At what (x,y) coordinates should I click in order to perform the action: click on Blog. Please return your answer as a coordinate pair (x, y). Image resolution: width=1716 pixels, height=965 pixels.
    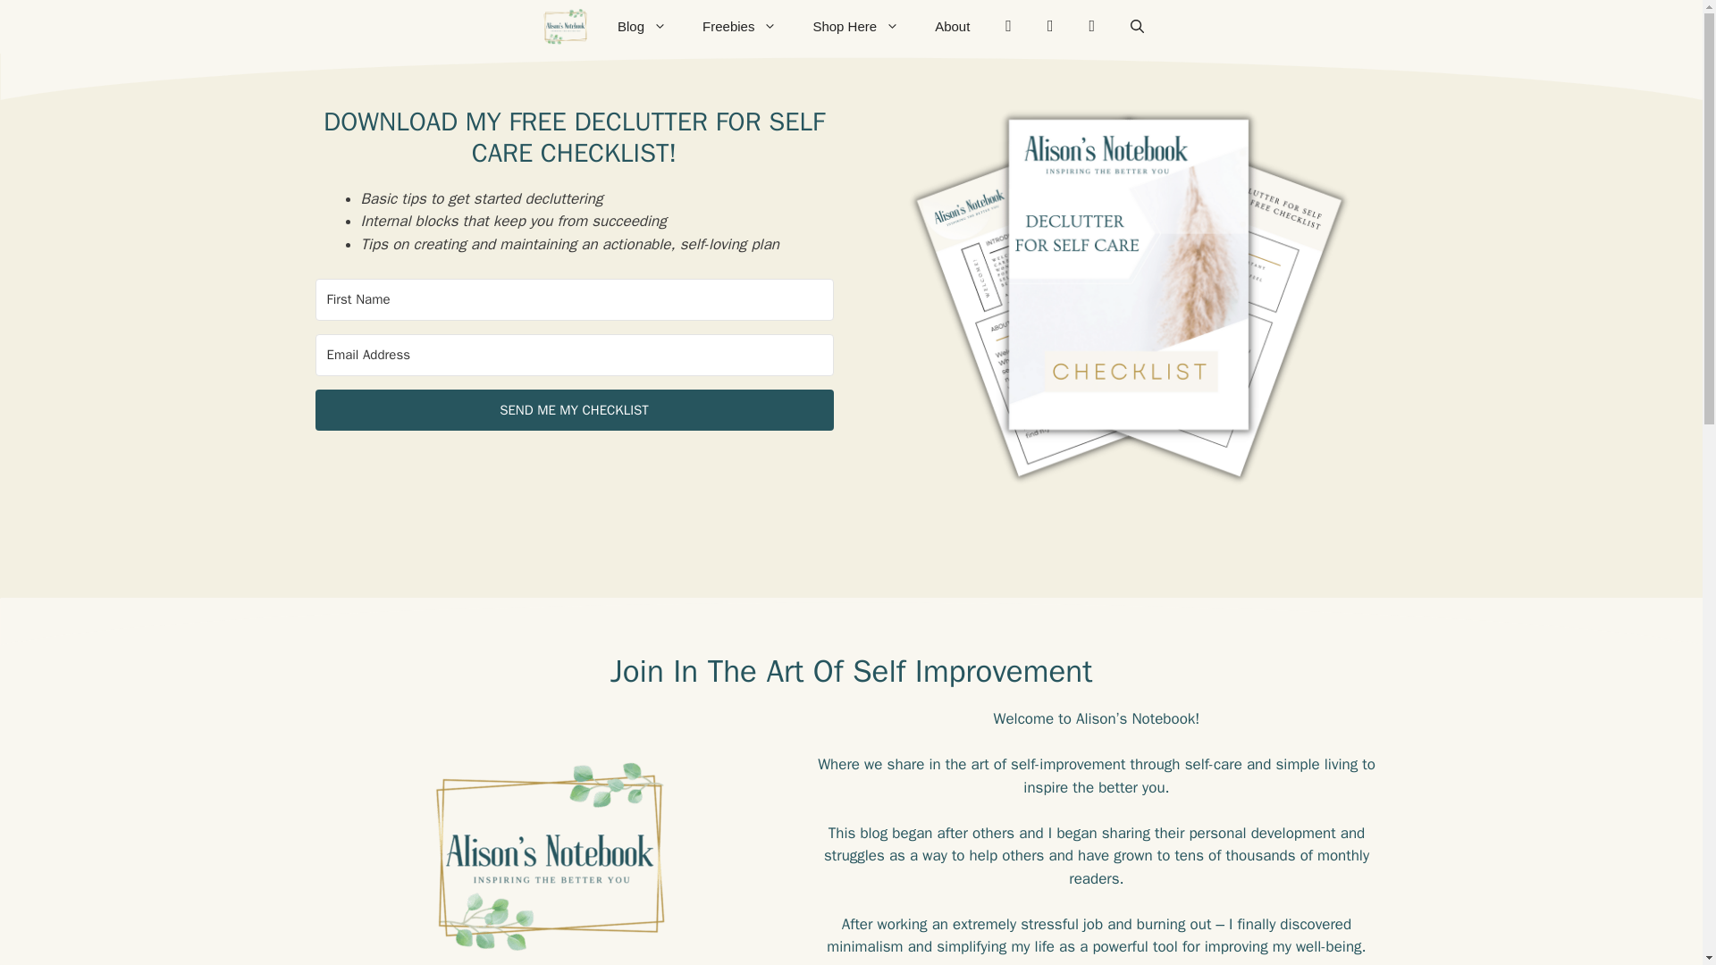
    Looking at the image, I should click on (642, 27).